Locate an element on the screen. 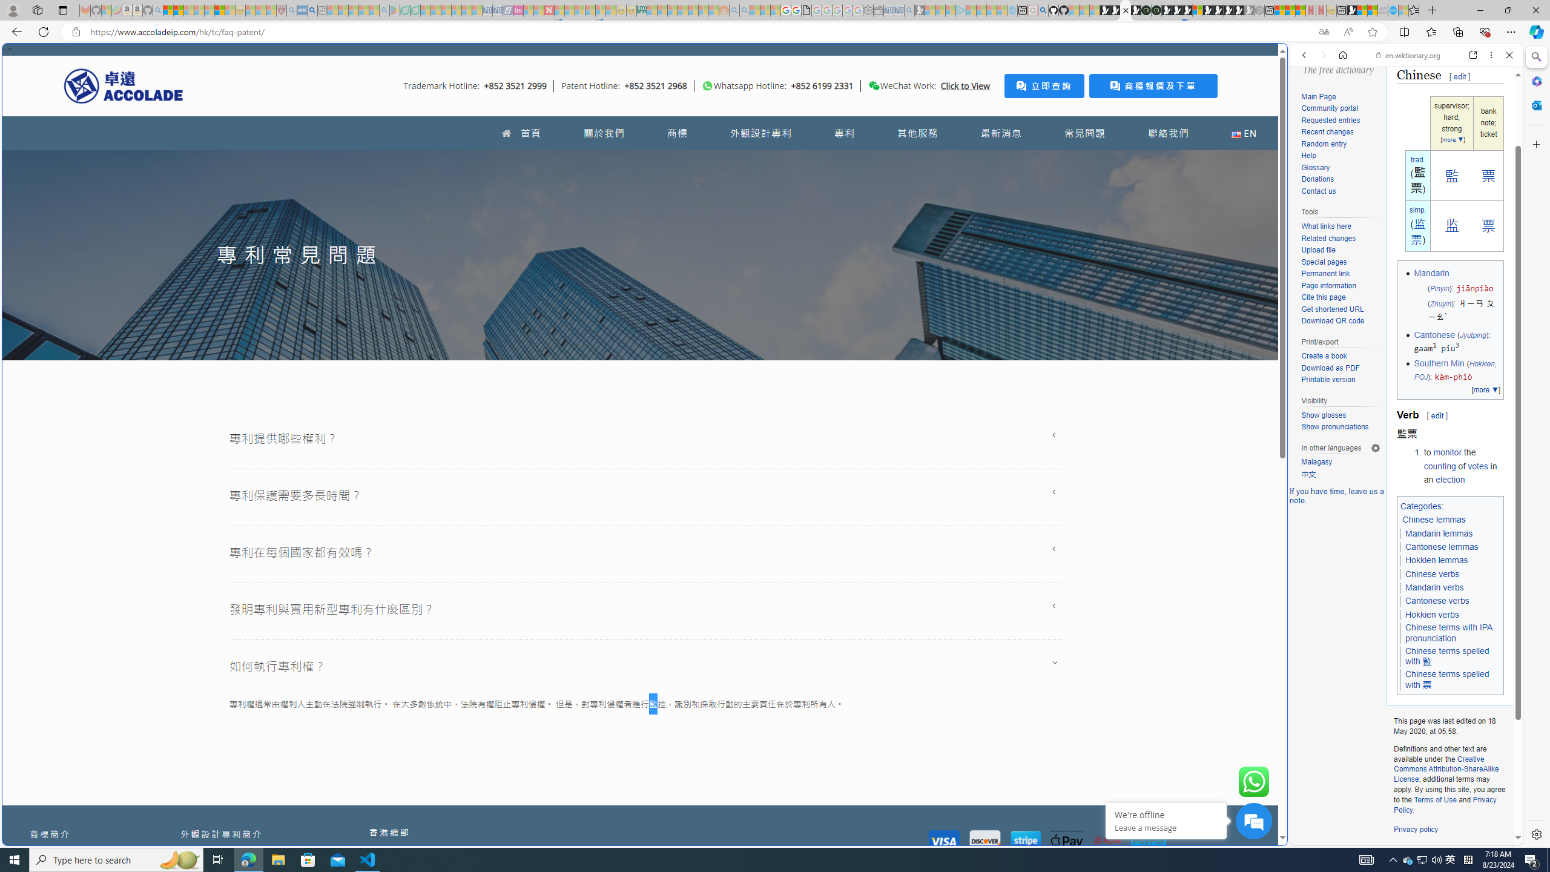 The image size is (1550, 872). Pets - MSN - Sleeping is located at coordinates (363, 10).